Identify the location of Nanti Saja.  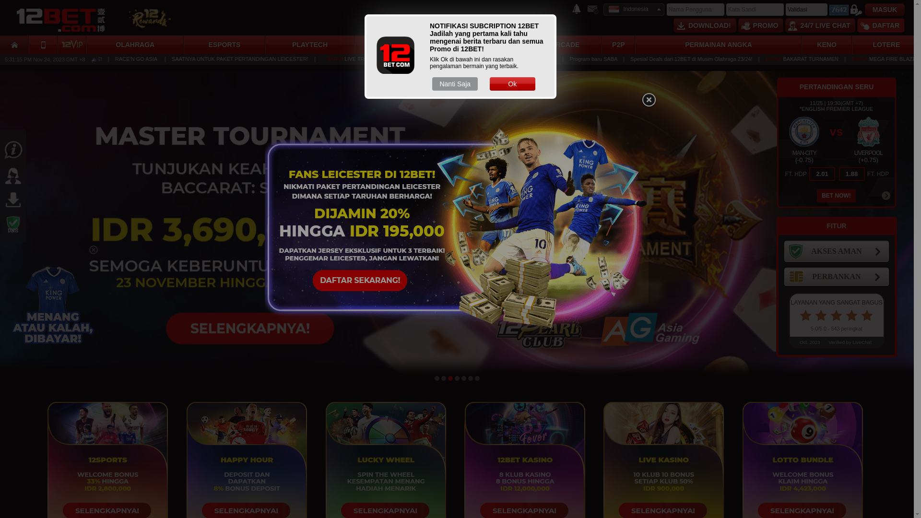
(455, 84).